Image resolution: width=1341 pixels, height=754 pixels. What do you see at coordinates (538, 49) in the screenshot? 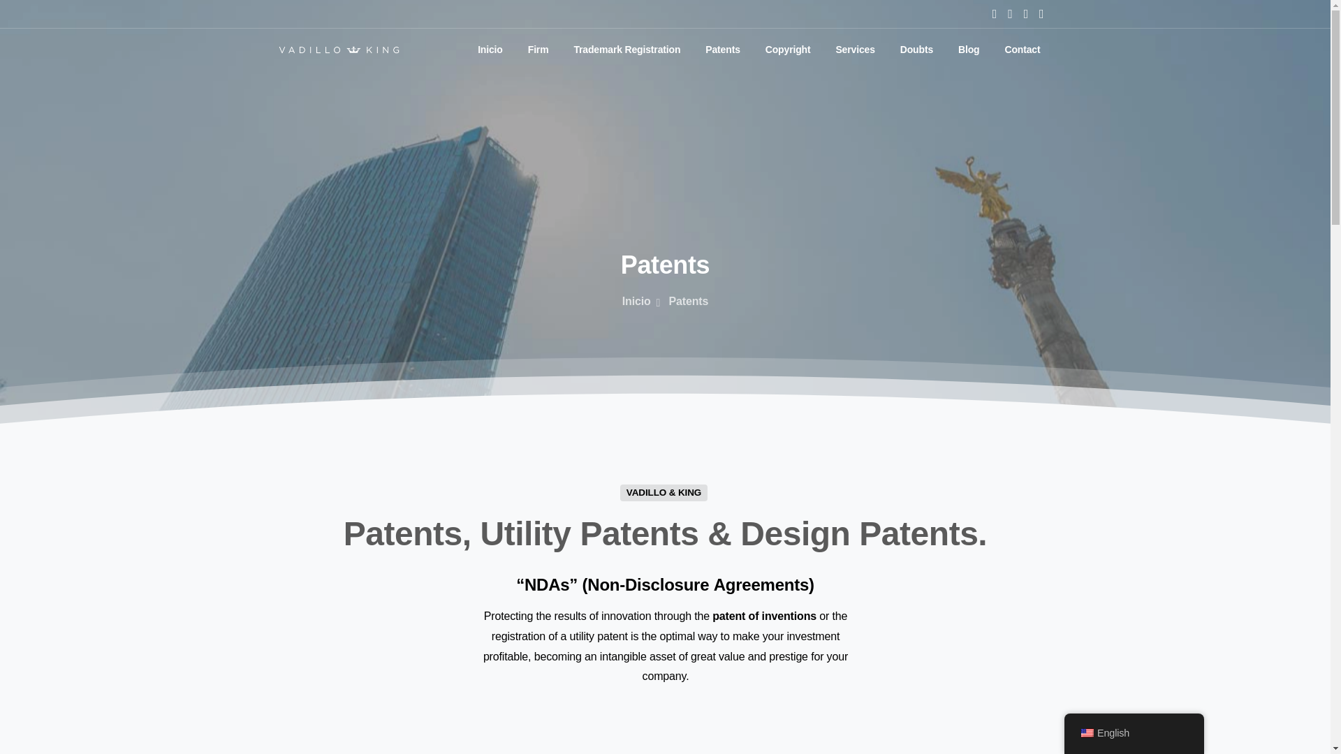
I see `Firm` at bounding box center [538, 49].